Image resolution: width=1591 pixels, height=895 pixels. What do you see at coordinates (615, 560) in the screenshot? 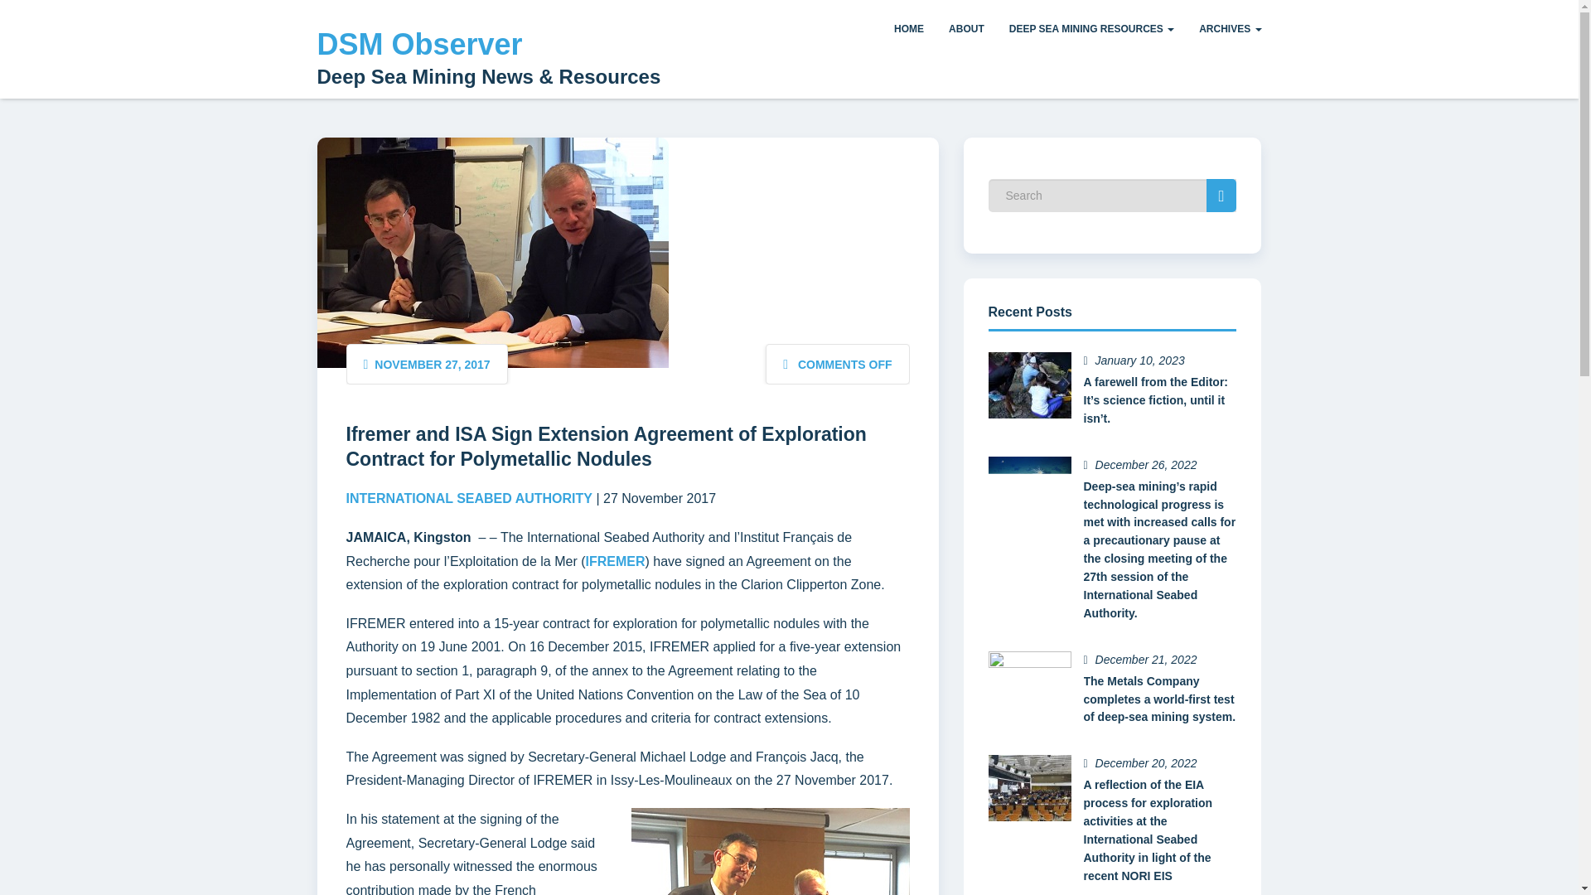
I see `IFREMER` at bounding box center [615, 560].